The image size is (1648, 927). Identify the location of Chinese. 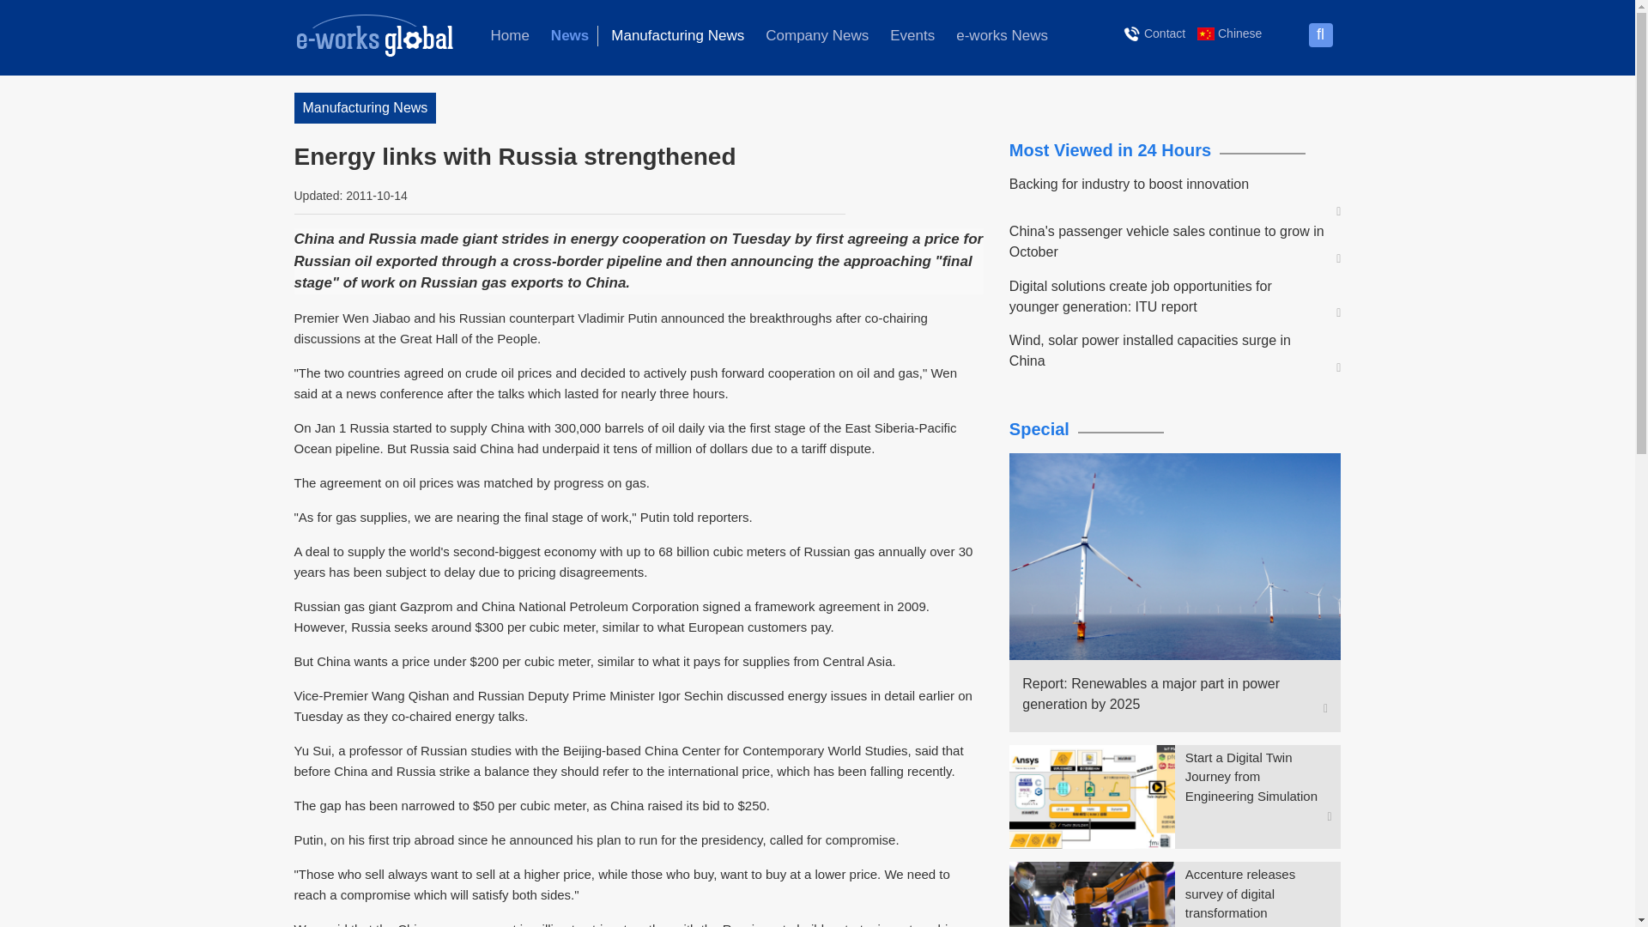
(1229, 33).